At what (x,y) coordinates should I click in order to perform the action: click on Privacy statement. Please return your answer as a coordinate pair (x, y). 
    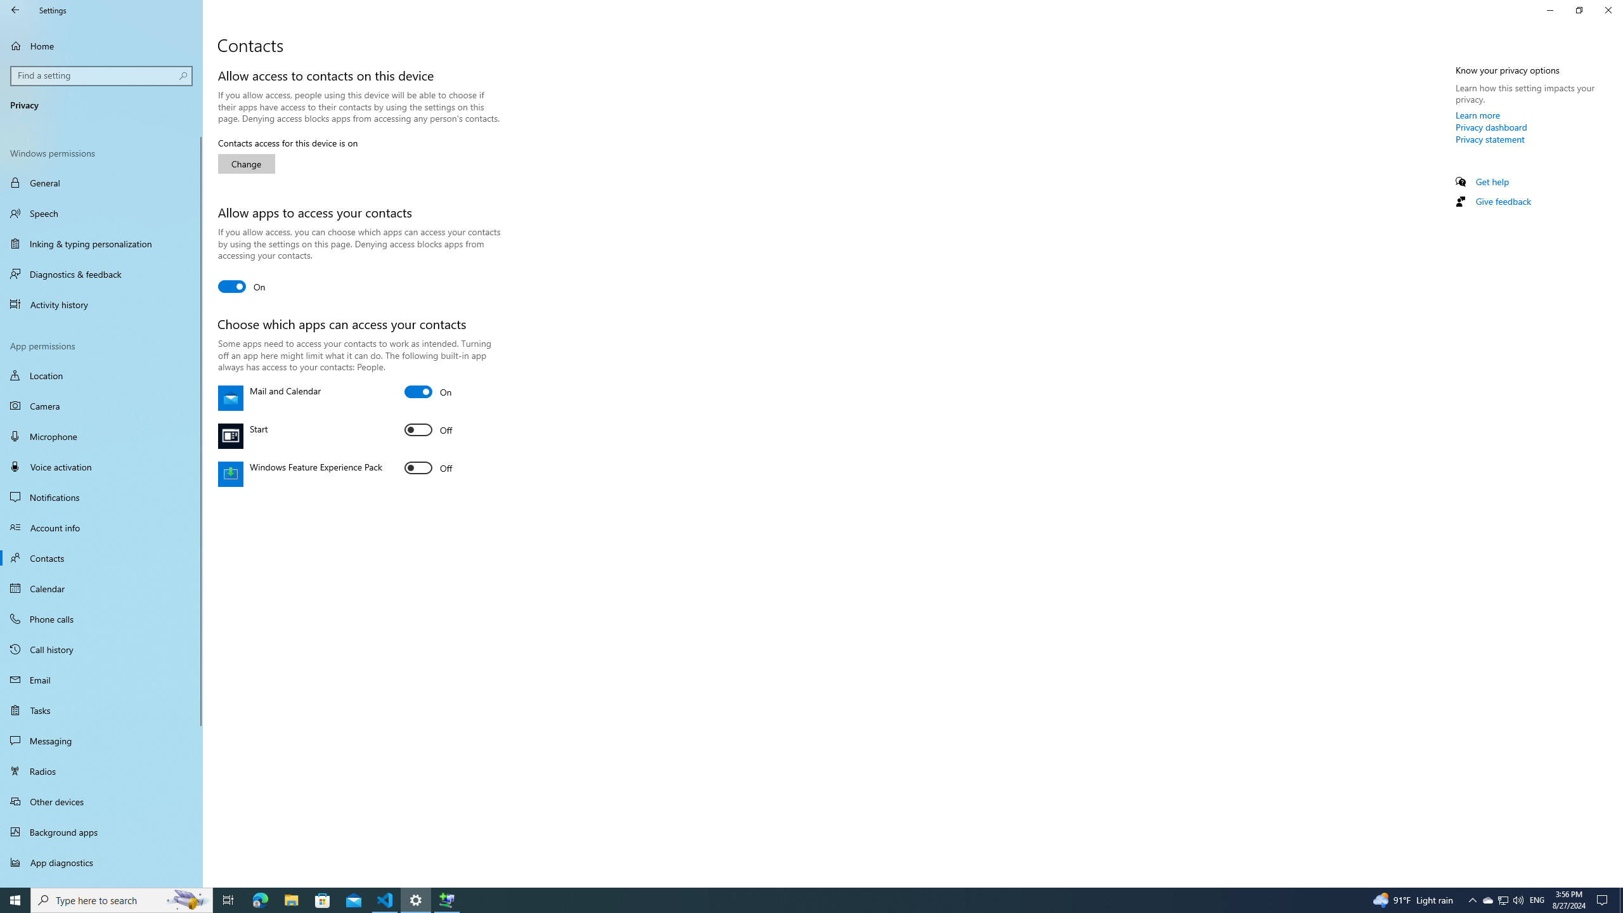
    Looking at the image, I should click on (1490, 139).